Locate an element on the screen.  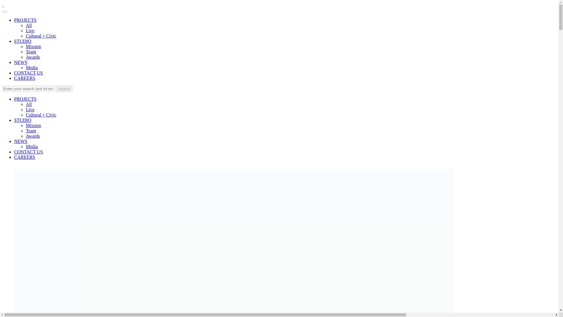
CONTACT US is located at coordinates (28, 73).